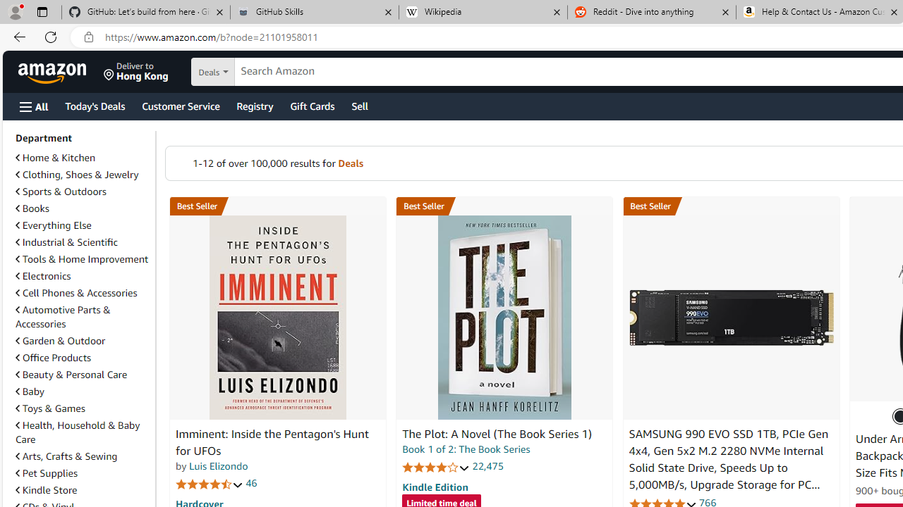 This screenshot has height=507, width=903. What do you see at coordinates (83, 158) in the screenshot?
I see `Home & Kitchen` at bounding box center [83, 158].